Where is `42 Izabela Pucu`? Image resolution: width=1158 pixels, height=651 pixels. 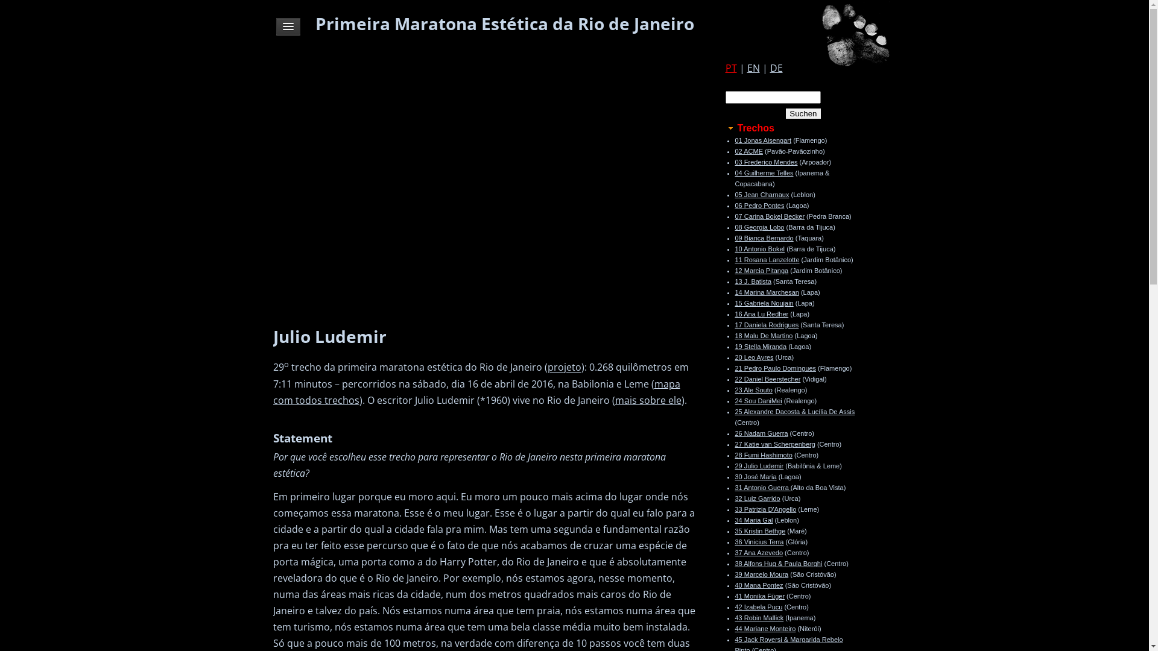 42 Izabela Pucu is located at coordinates (759, 607).